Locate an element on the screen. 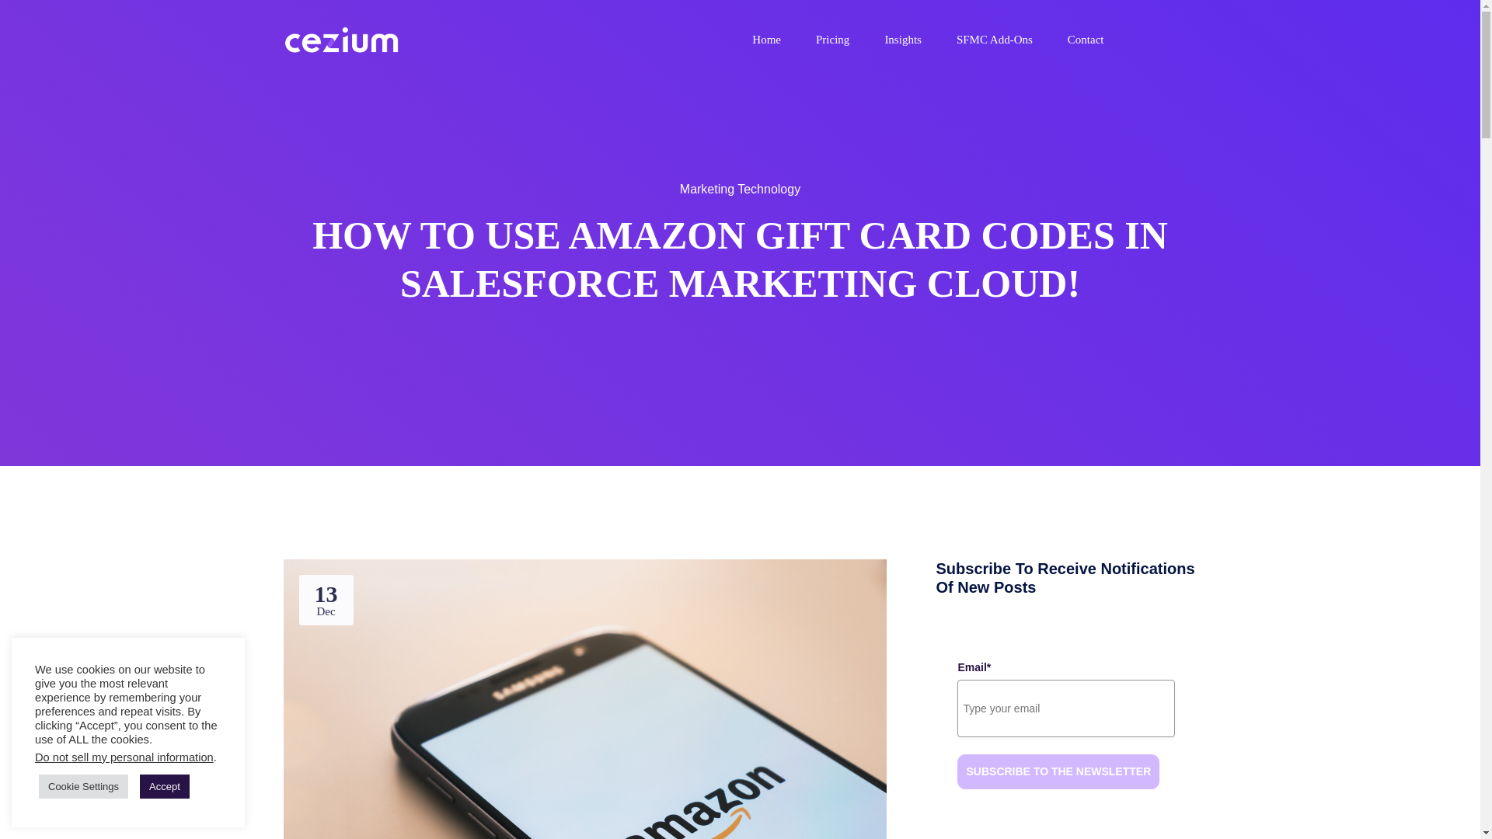 This screenshot has width=1492, height=839. SUBSCRIBE TO THE NEWSLETTER is located at coordinates (1058, 771).